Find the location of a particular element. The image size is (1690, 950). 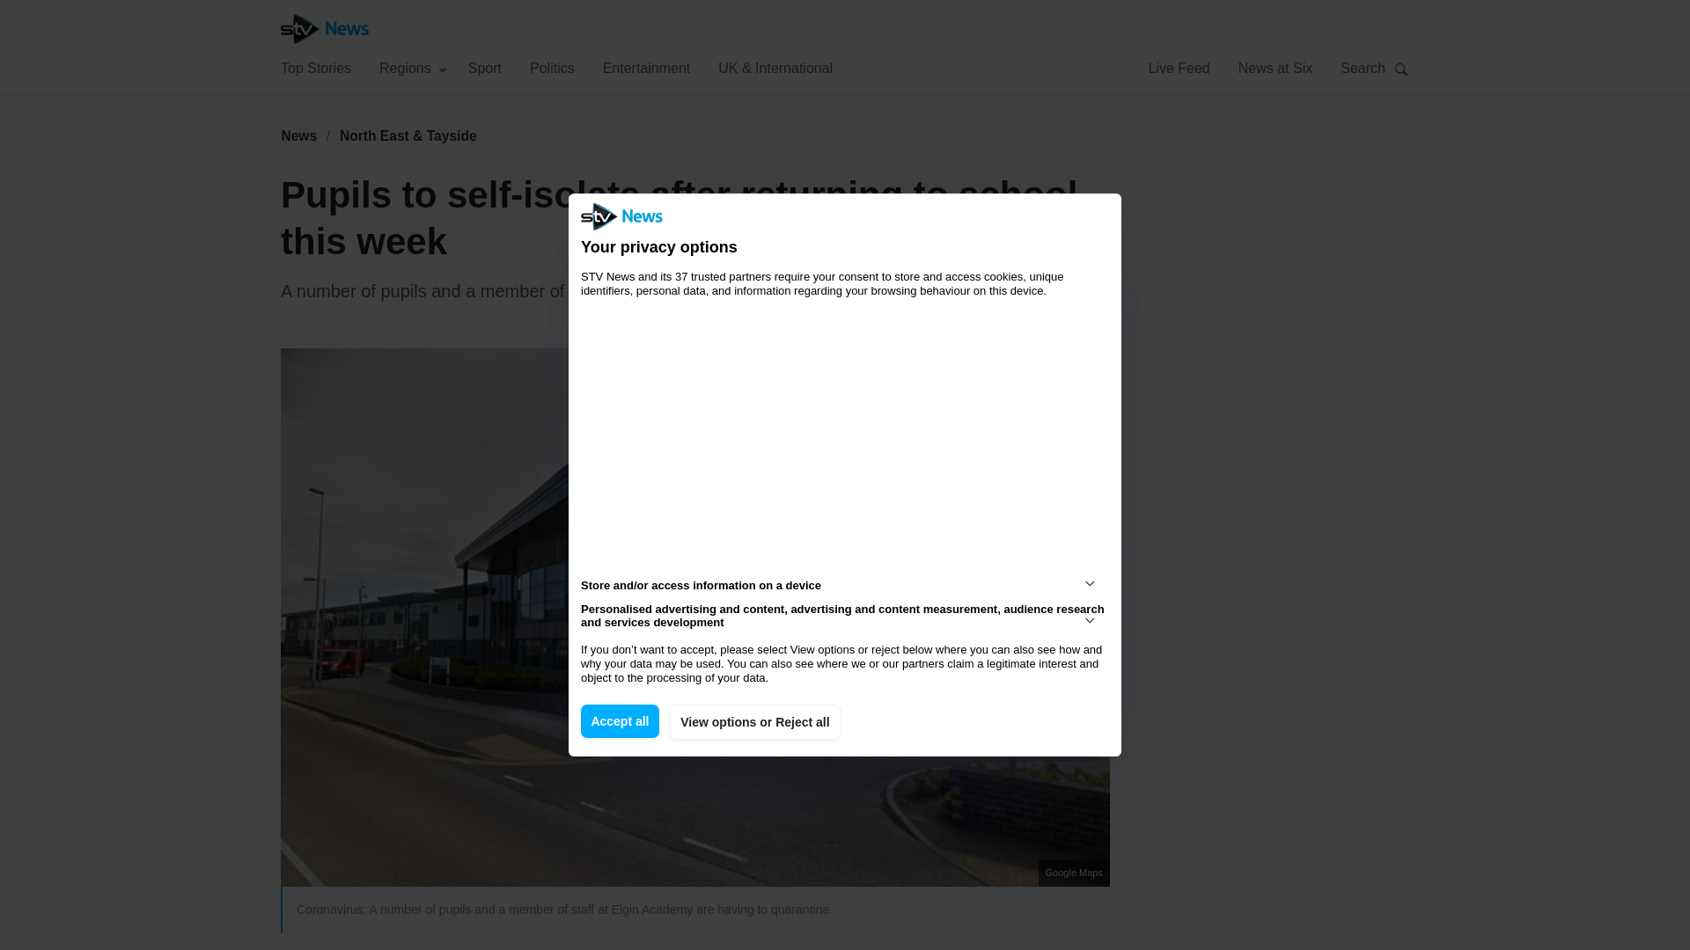

Entertainment is located at coordinates (647, 67).